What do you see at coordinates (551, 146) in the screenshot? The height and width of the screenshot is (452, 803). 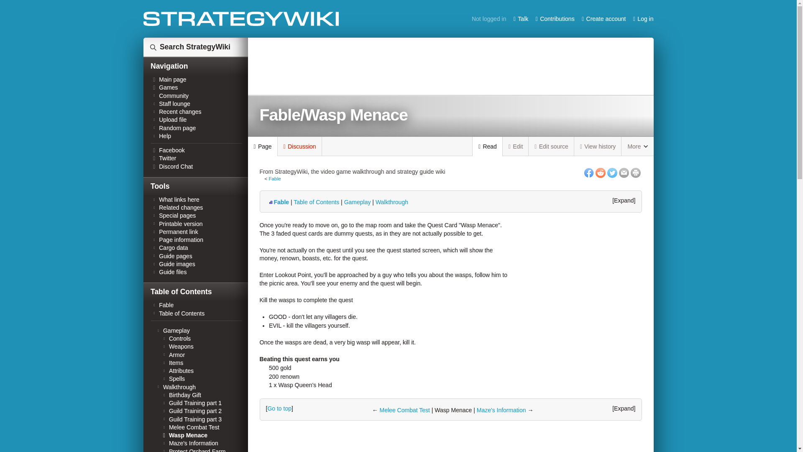 I see `Edit source` at bounding box center [551, 146].